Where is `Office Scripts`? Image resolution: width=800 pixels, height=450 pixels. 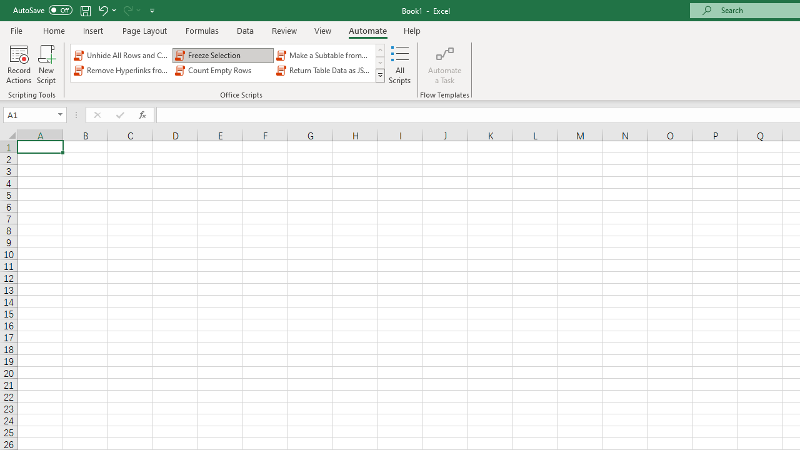 Office Scripts is located at coordinates (380, 75).